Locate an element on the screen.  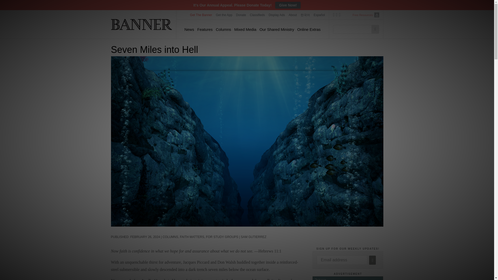
COLUMNS, is located at coordinates (171, 237).